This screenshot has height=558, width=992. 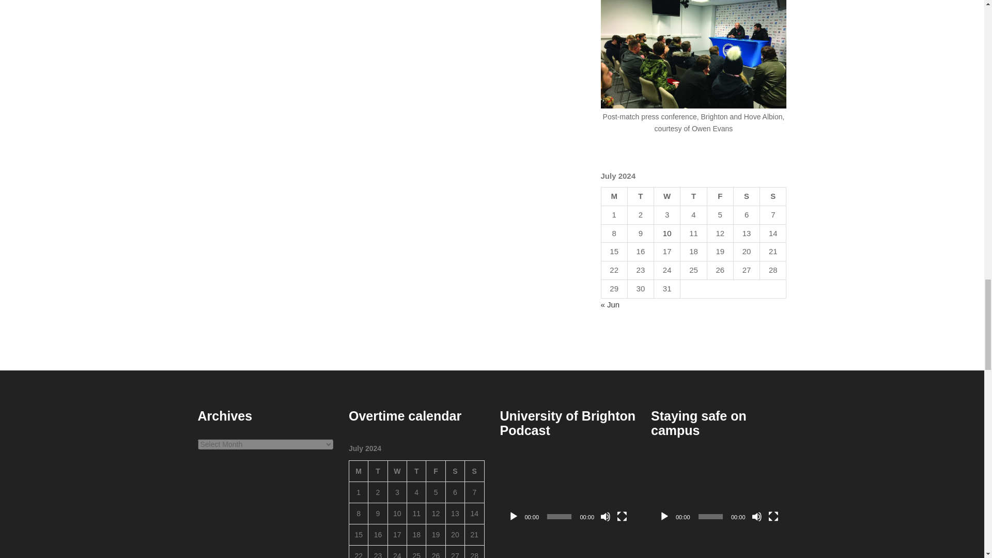 I want to click on Thursday, so click(x=416, y=471).